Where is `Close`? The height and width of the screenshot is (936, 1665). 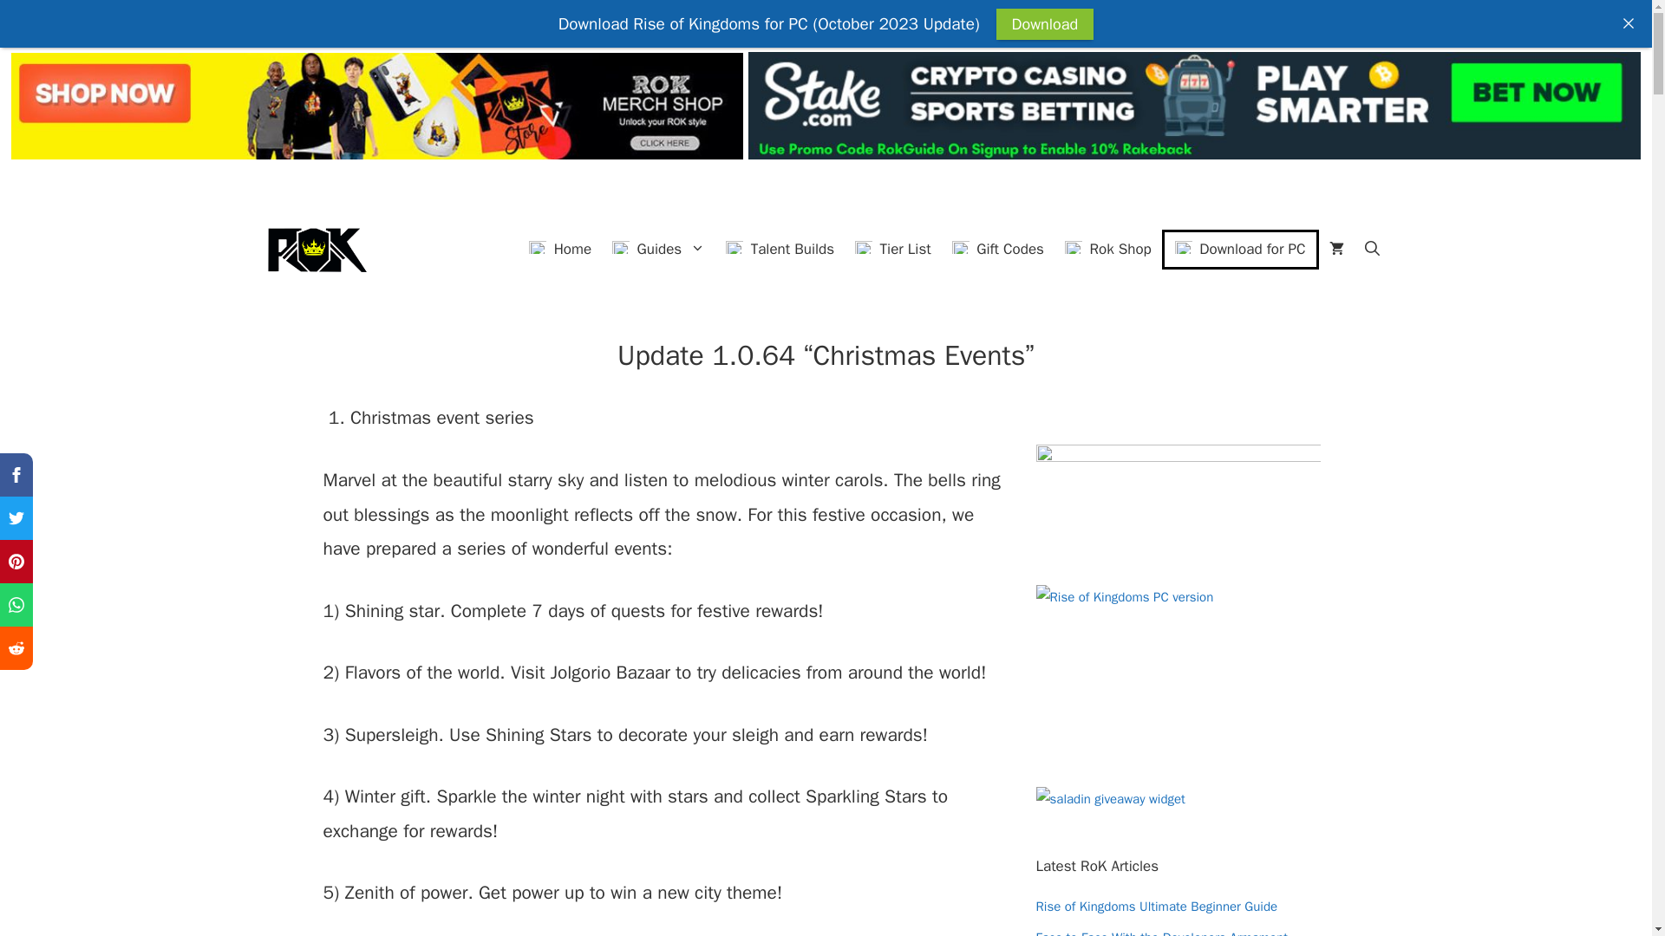
Close is located at coordinates (1629, 23).